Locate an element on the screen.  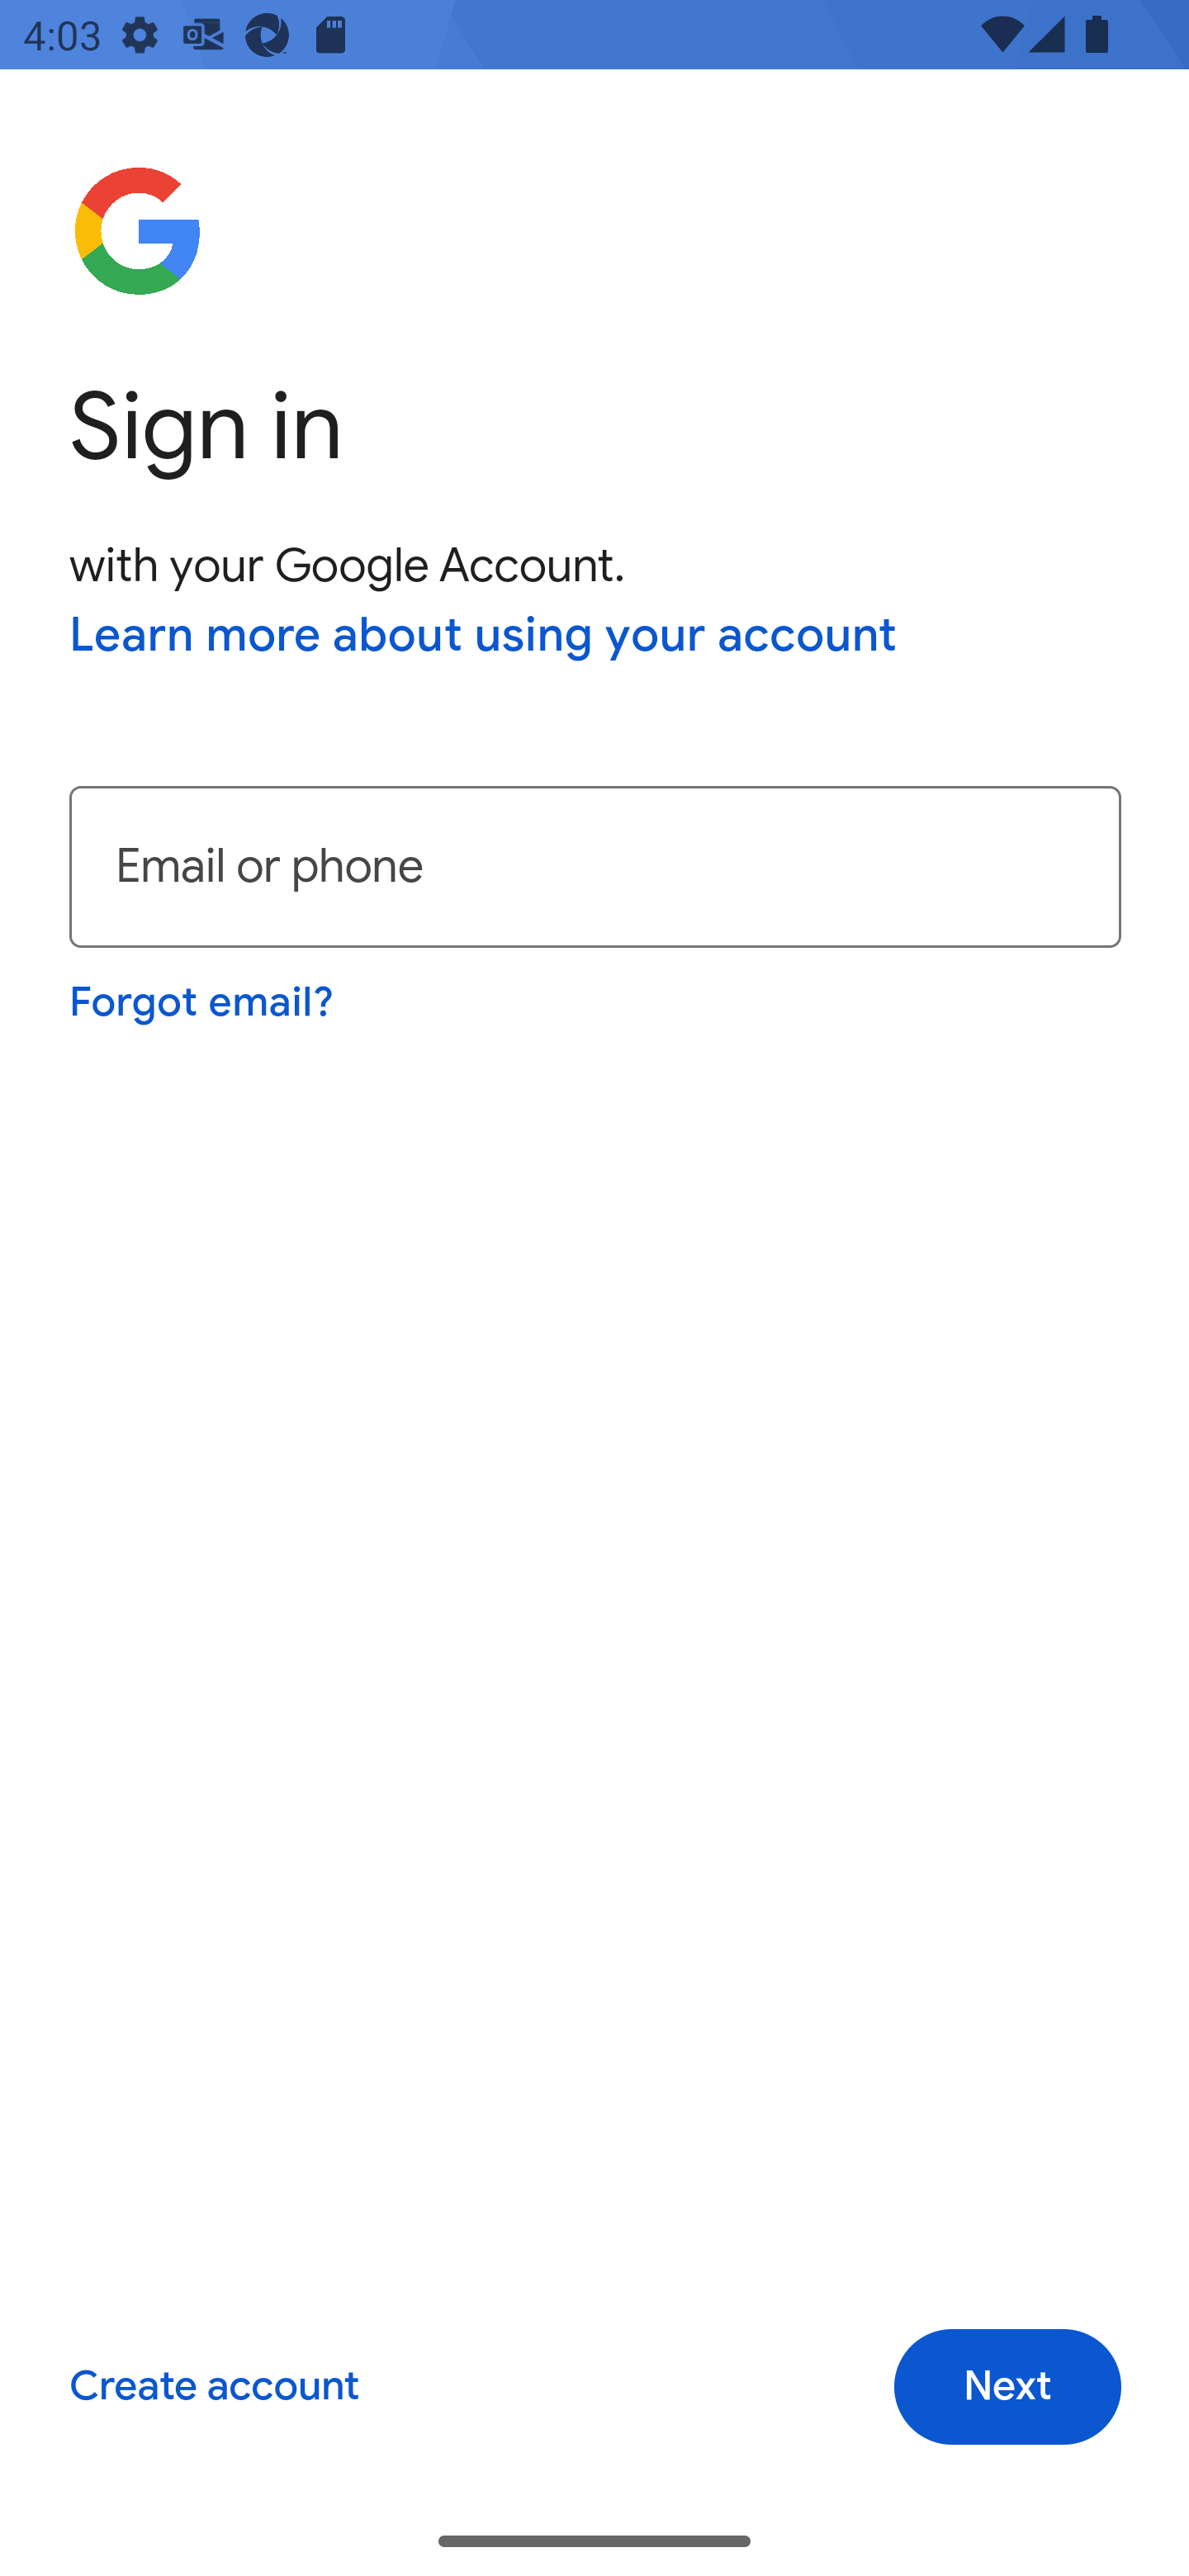
Next is located at coordinates (1007, 2388).